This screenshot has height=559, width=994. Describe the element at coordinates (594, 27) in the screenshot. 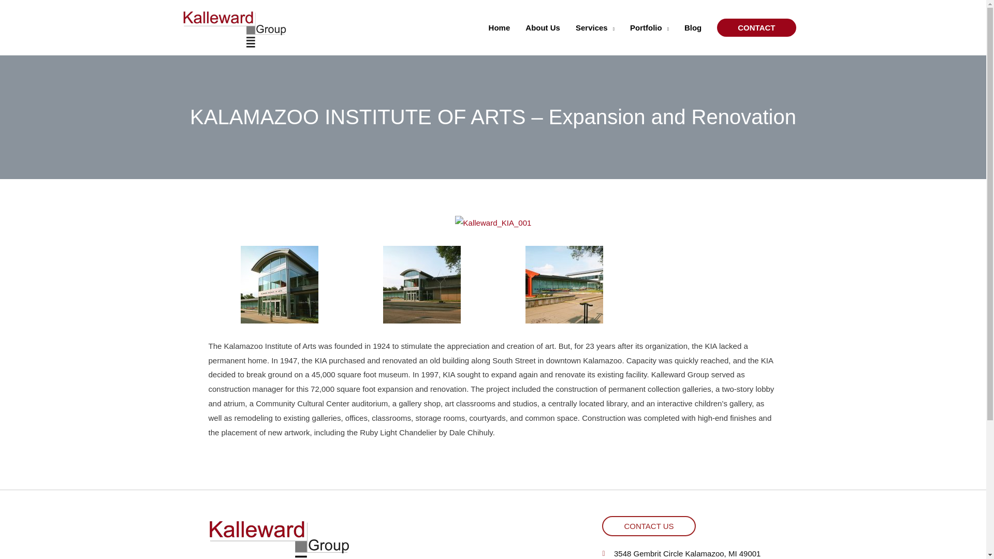

I see `Services` at that location.